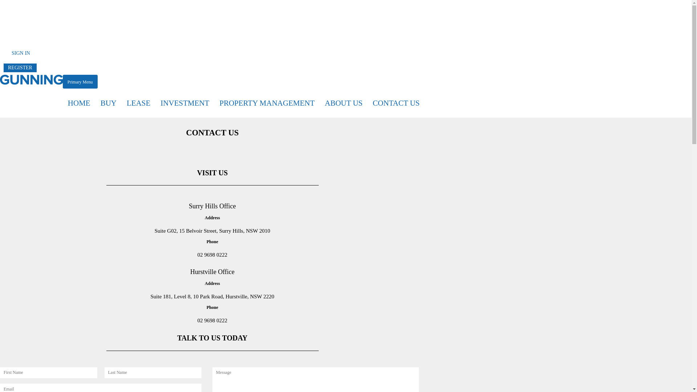 This screenshot has width=697, height=392. What do you see at coordinates (213, 255) in the screenshot?
I see `02 9698 0222` at bounding box center [213, 255].